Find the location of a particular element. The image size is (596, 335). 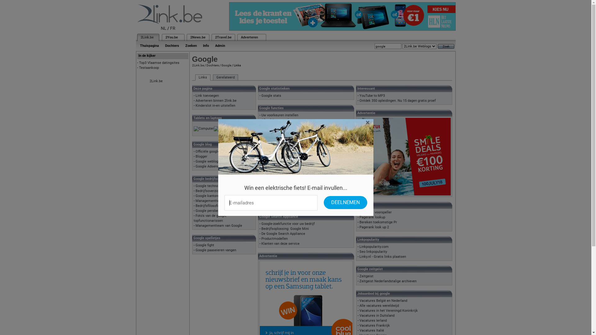

Pagerank lookup is located at coordinates (372, 217).